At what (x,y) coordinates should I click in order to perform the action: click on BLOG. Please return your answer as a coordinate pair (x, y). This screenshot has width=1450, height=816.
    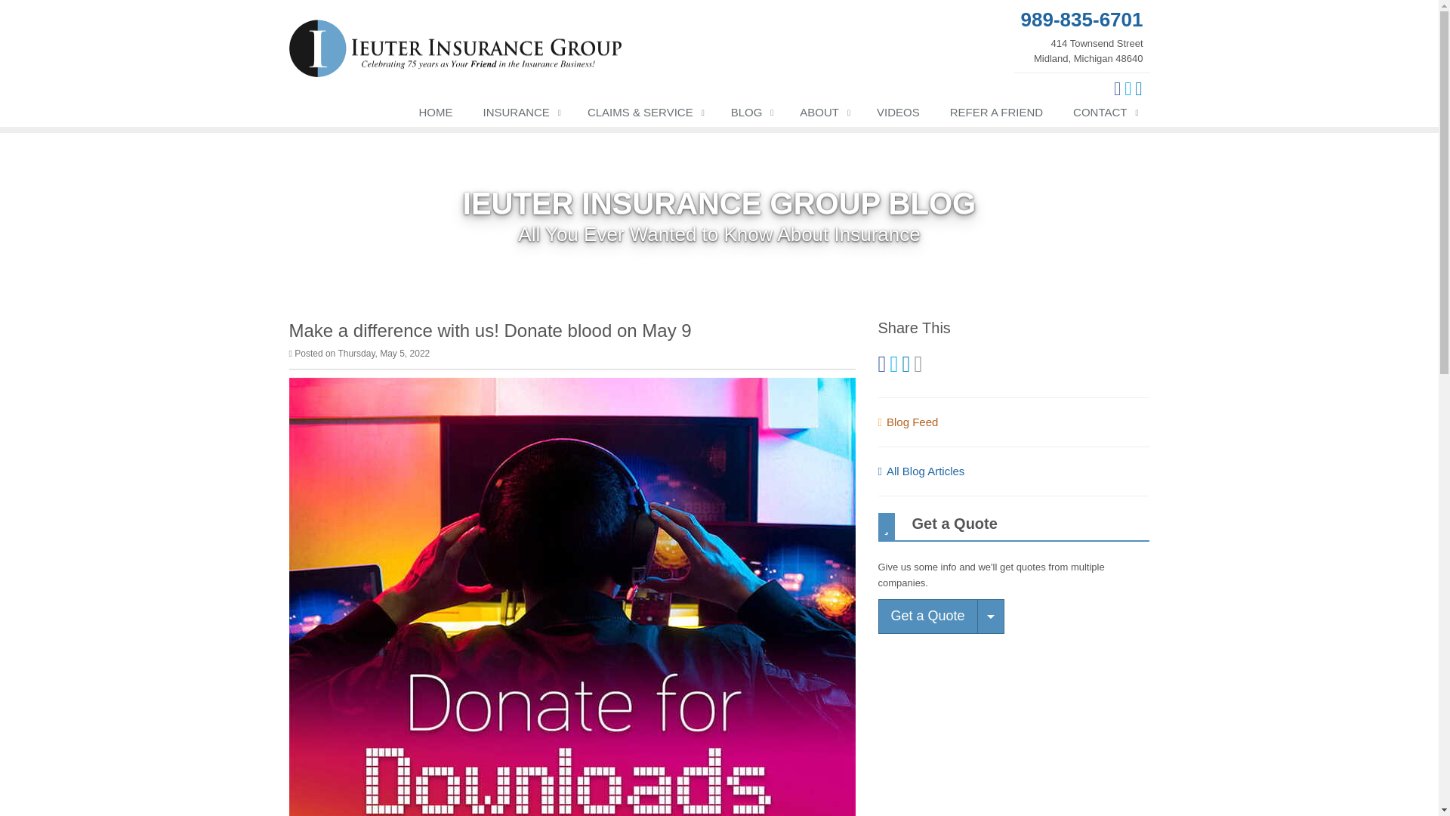
    Looking at the image, I should click on (927, 617).